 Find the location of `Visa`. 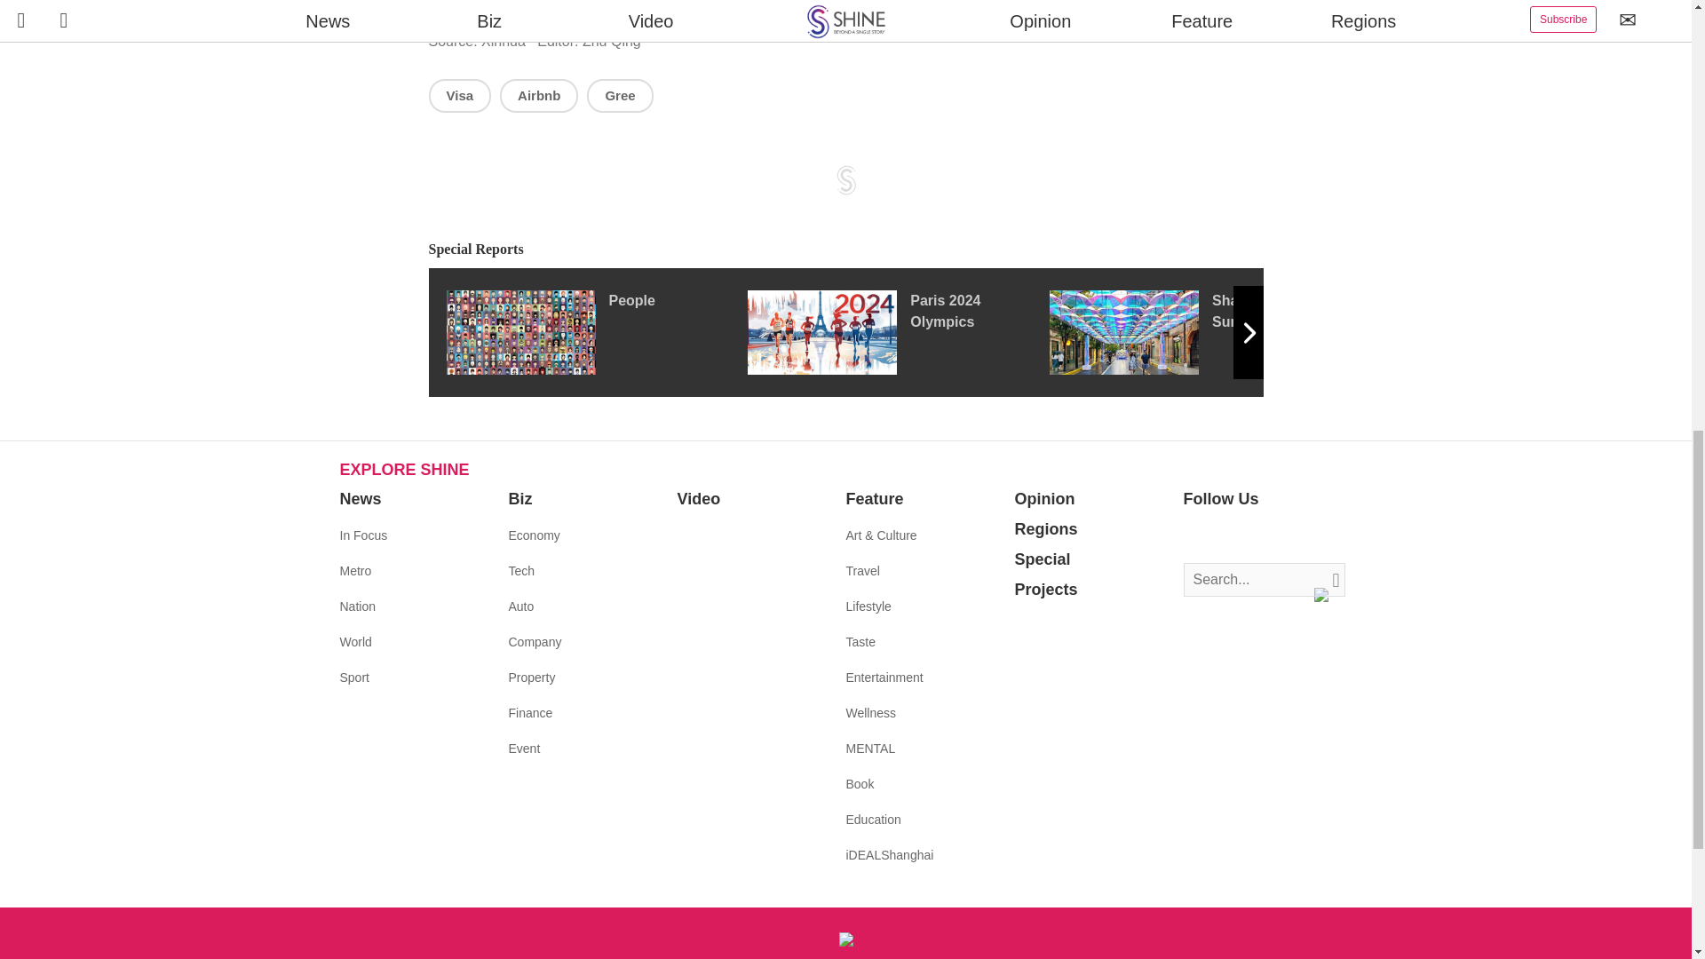

Visa is located at coordinates (458, 95).